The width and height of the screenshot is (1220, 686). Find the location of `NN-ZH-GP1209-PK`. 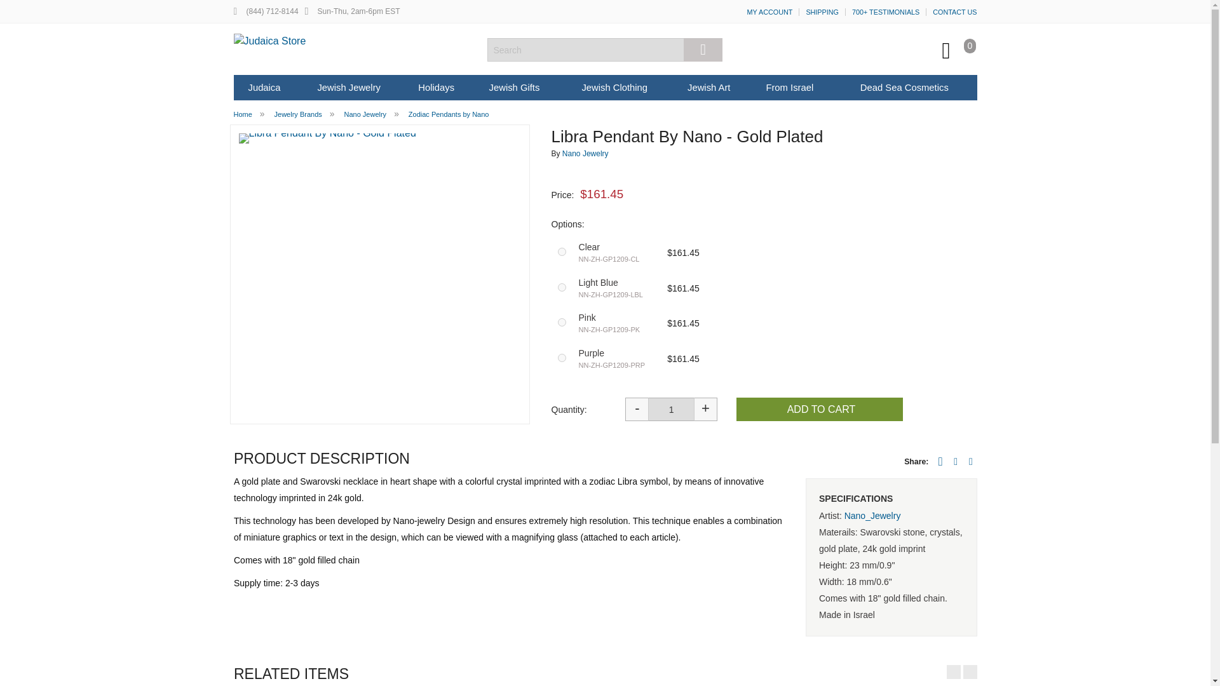

NN-ZH-GP1209-PK is located at coordinates (562, 323).